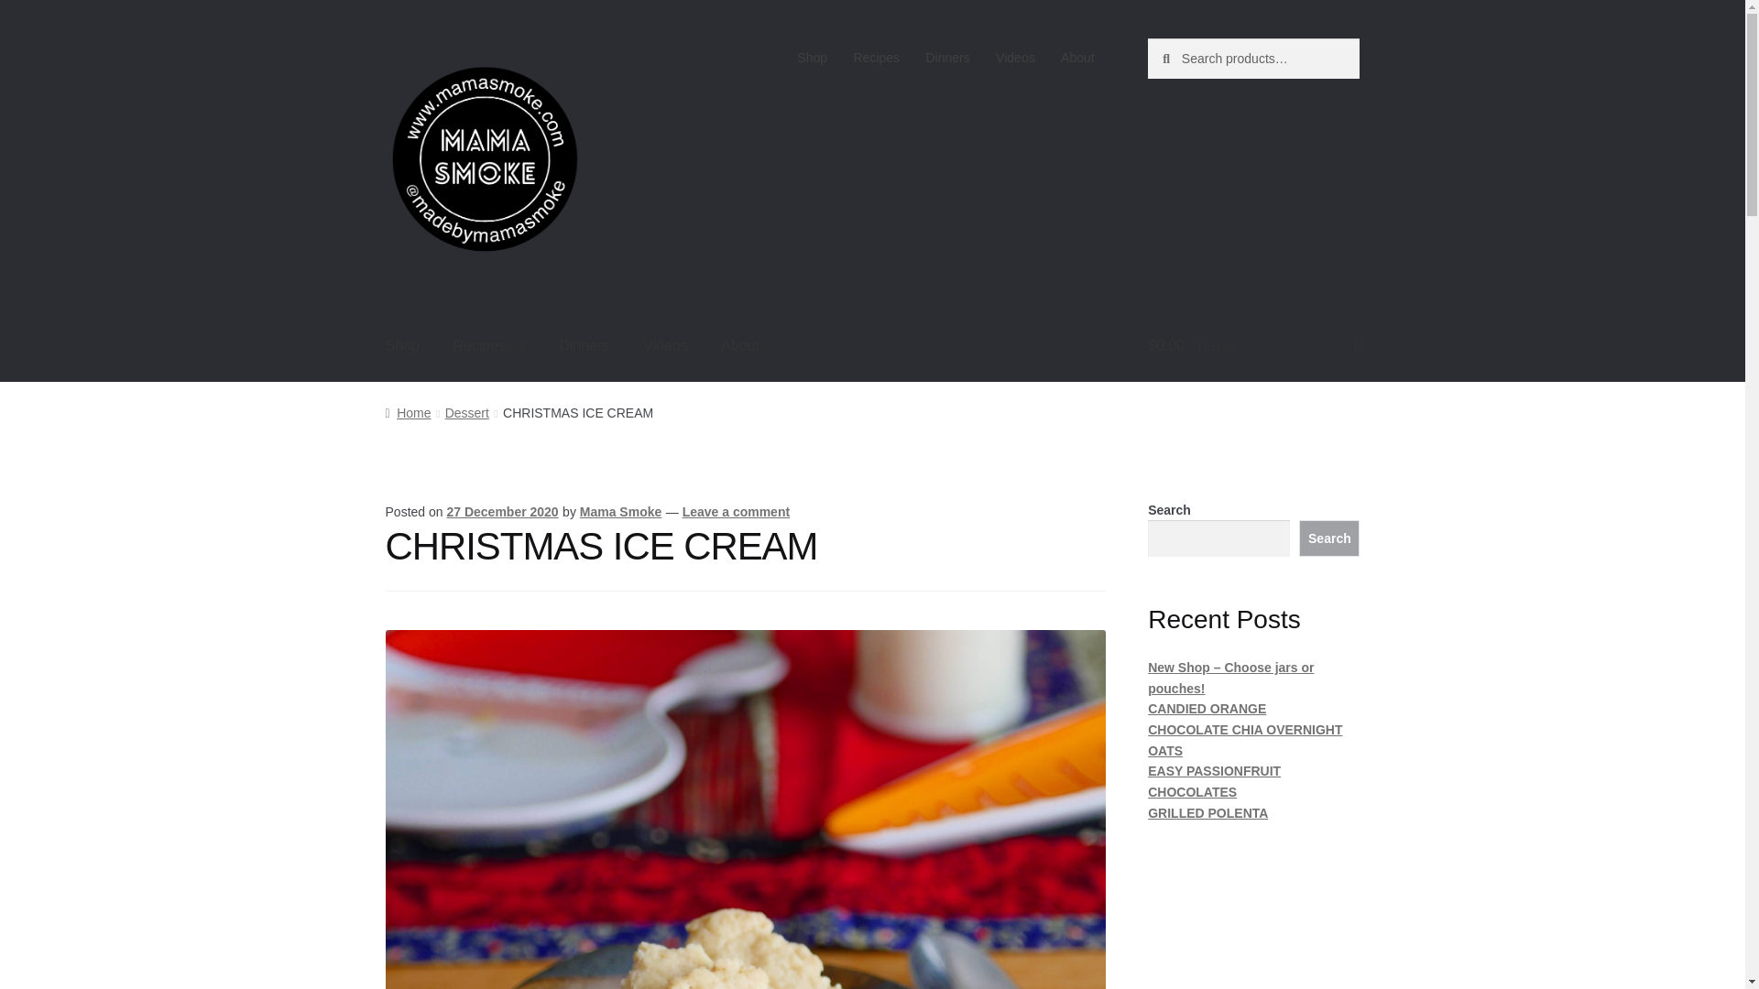 The height and width of the screenshot is (989, 1759). What do you see at coordinates (1015, 58) in the screenshot?
I see `Videos` at bounding box center [1015, 58].